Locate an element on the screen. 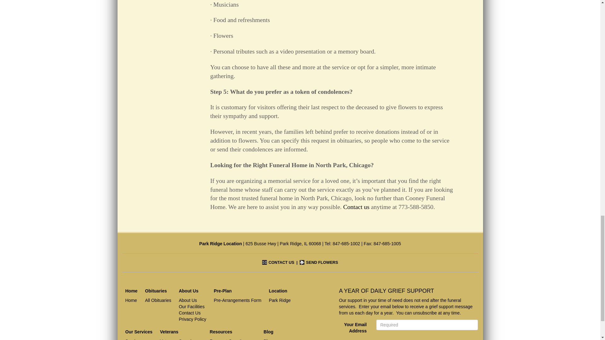  Send Flowers is located at coordinates (318, 263).